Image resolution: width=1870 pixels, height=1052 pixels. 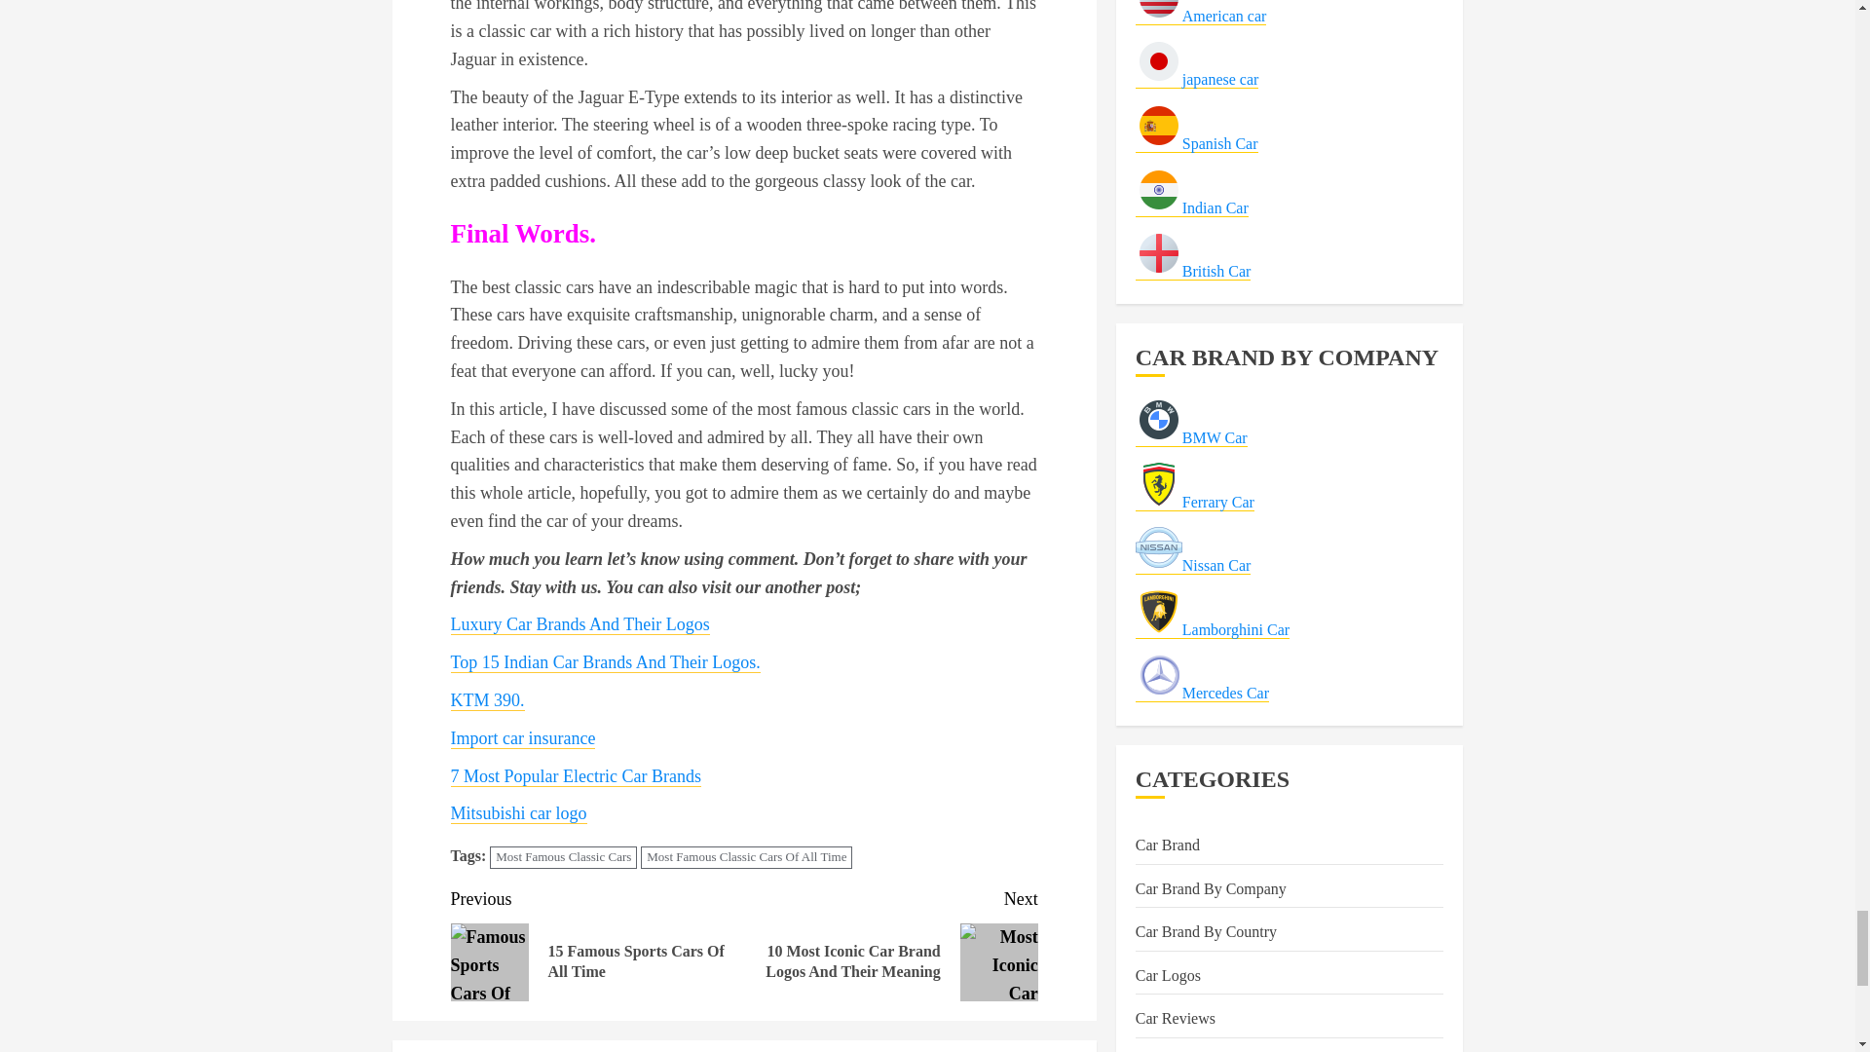 What do you see at coordinates (579, 624) in the screenshot?
I see `Luxury Car Brands And Their Logos` at bounding box center [579, 624].